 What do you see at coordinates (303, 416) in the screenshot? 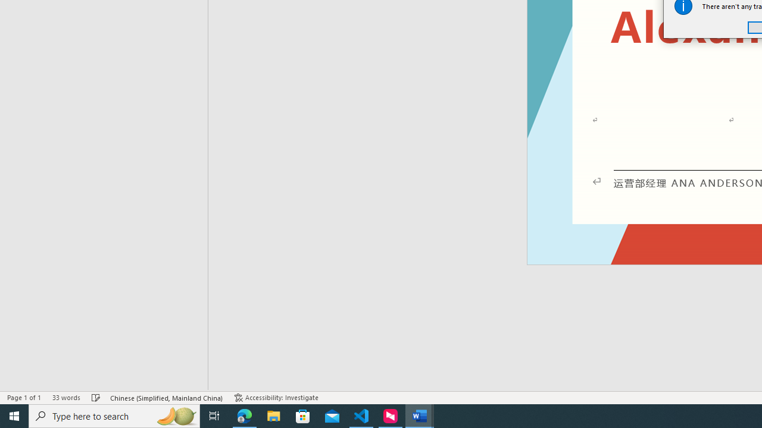
I see `Microsoft Store` at bounding box center [303, 416].